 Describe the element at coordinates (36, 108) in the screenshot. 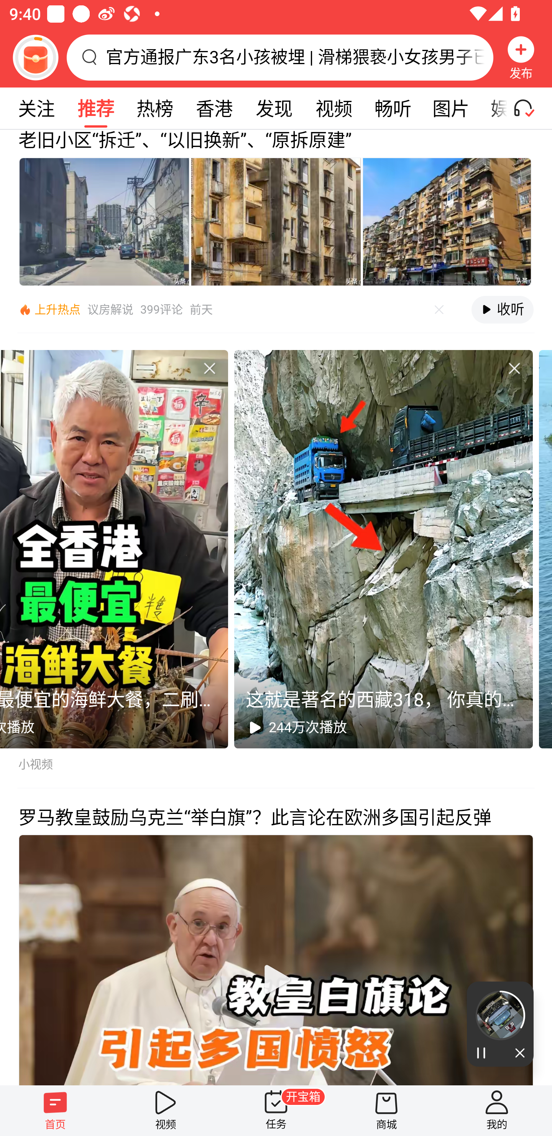

I see `关注` at that location.